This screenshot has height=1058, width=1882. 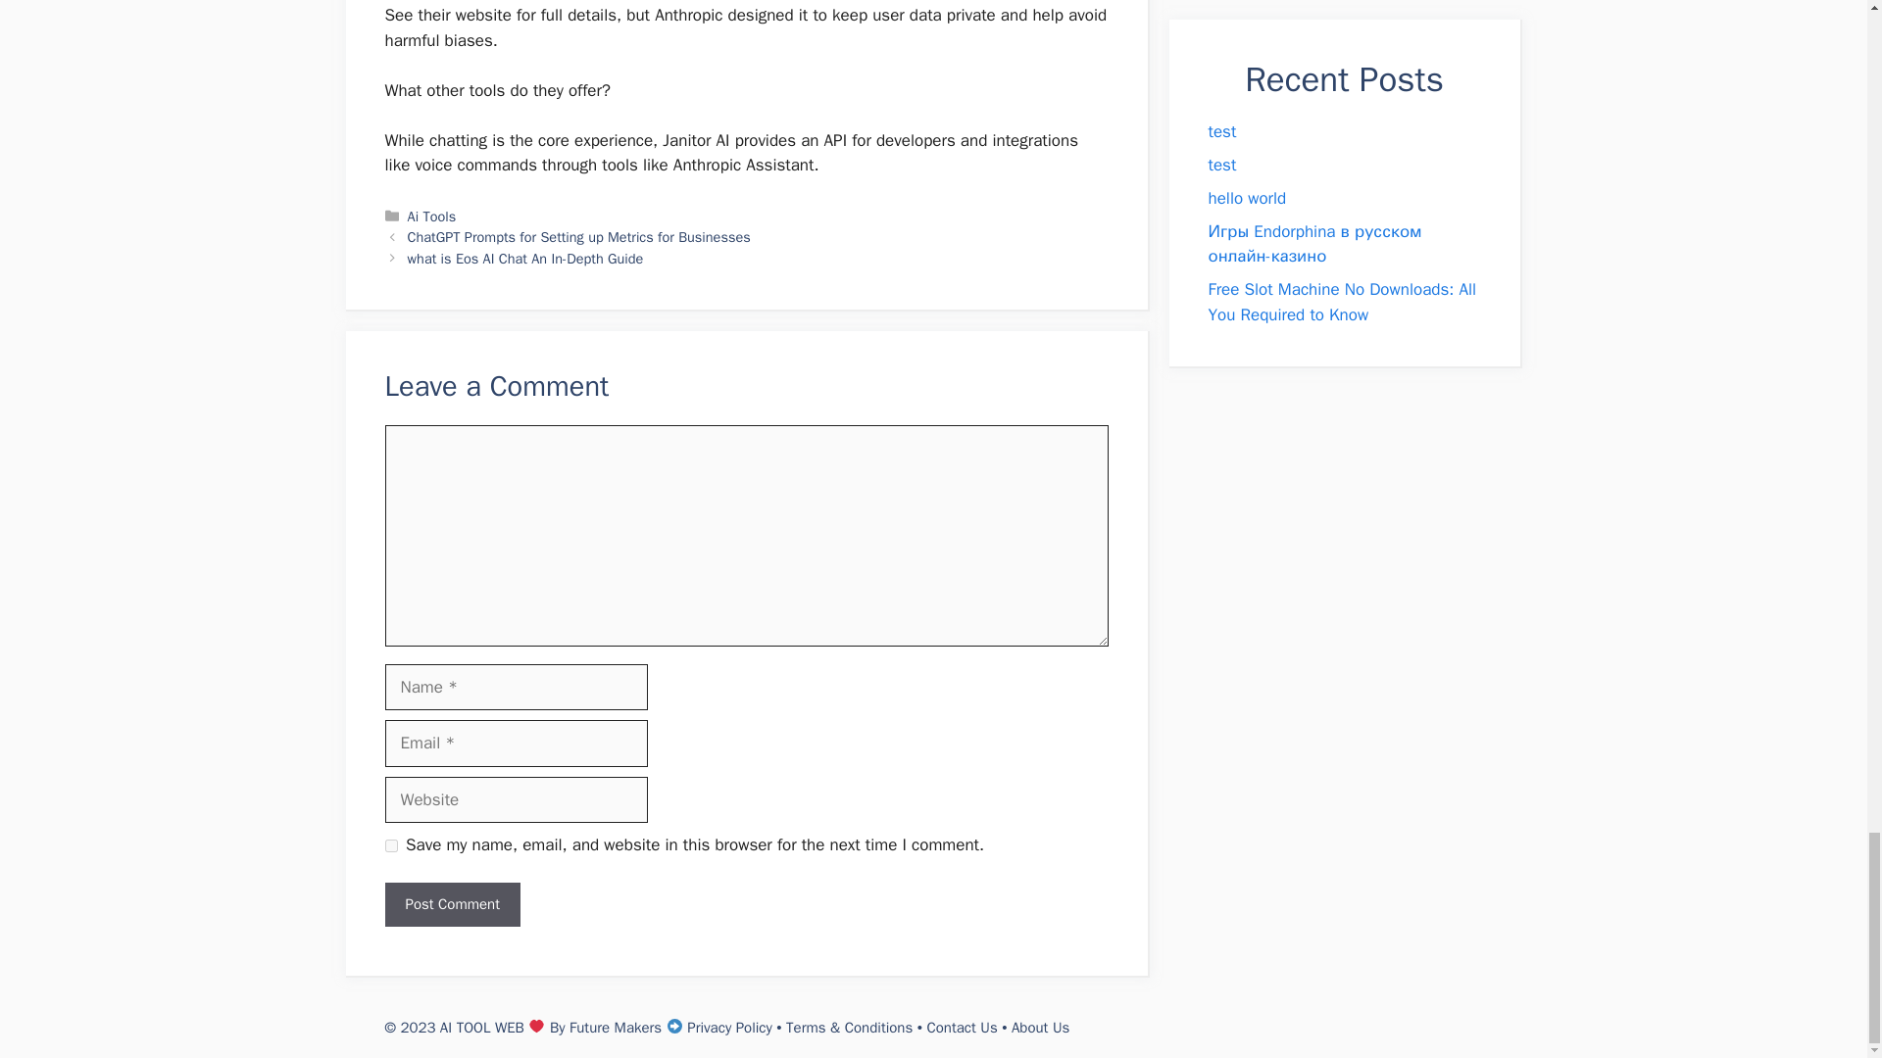 I want to click on what is Eos AI Chat An In-Depth Guide, so click(x=525, y=259).